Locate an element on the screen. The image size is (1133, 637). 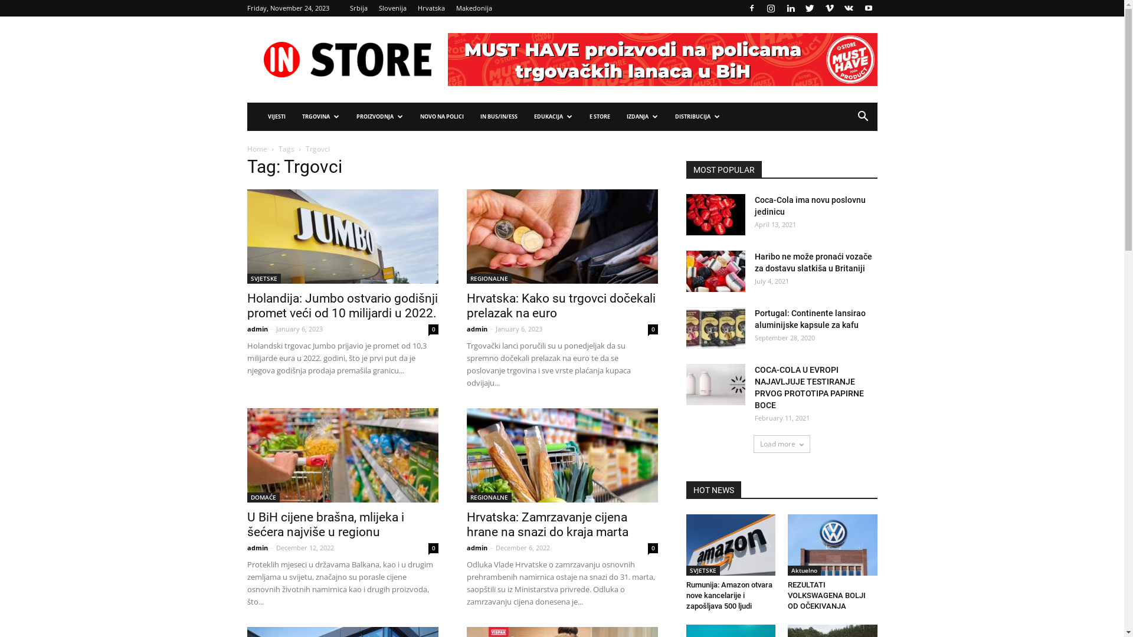
admin is located at coordinates (477, 329).